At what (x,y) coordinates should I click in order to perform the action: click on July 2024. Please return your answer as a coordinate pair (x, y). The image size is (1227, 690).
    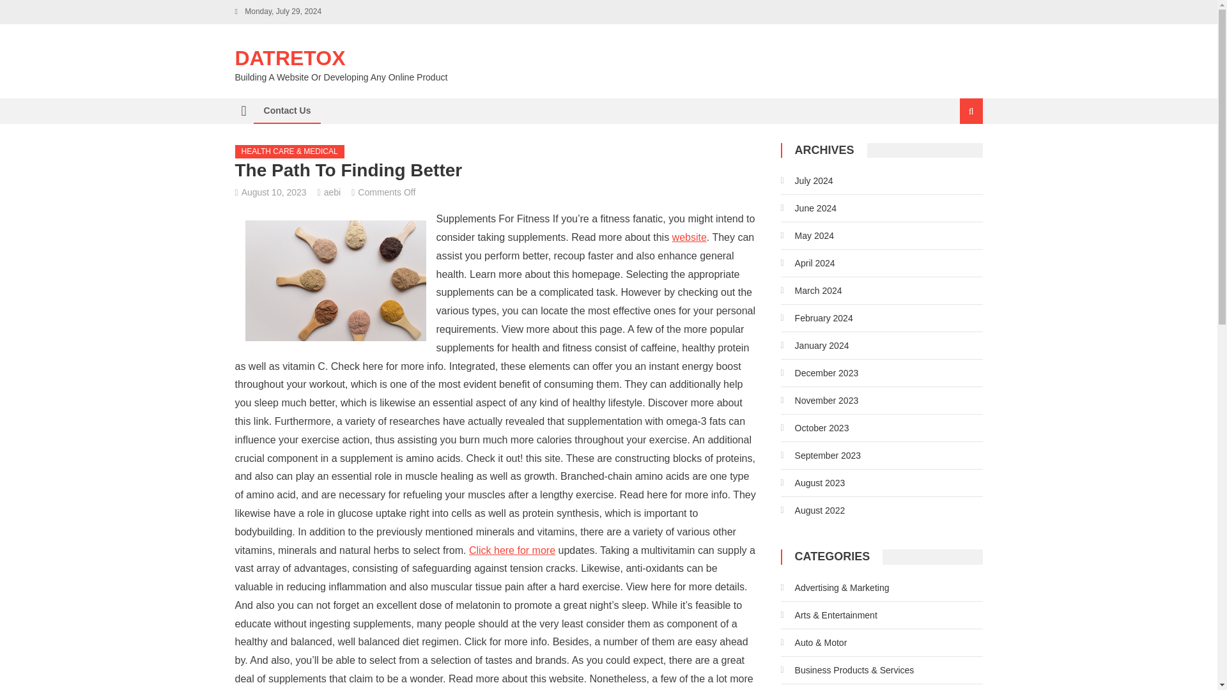
    Looking at the image, I should click on (806, 180).